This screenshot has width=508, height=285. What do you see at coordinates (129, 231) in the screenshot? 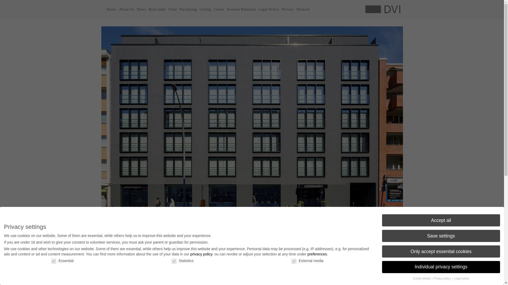
I see `Potsdamer Strasse` at bounding box center [129, 231].